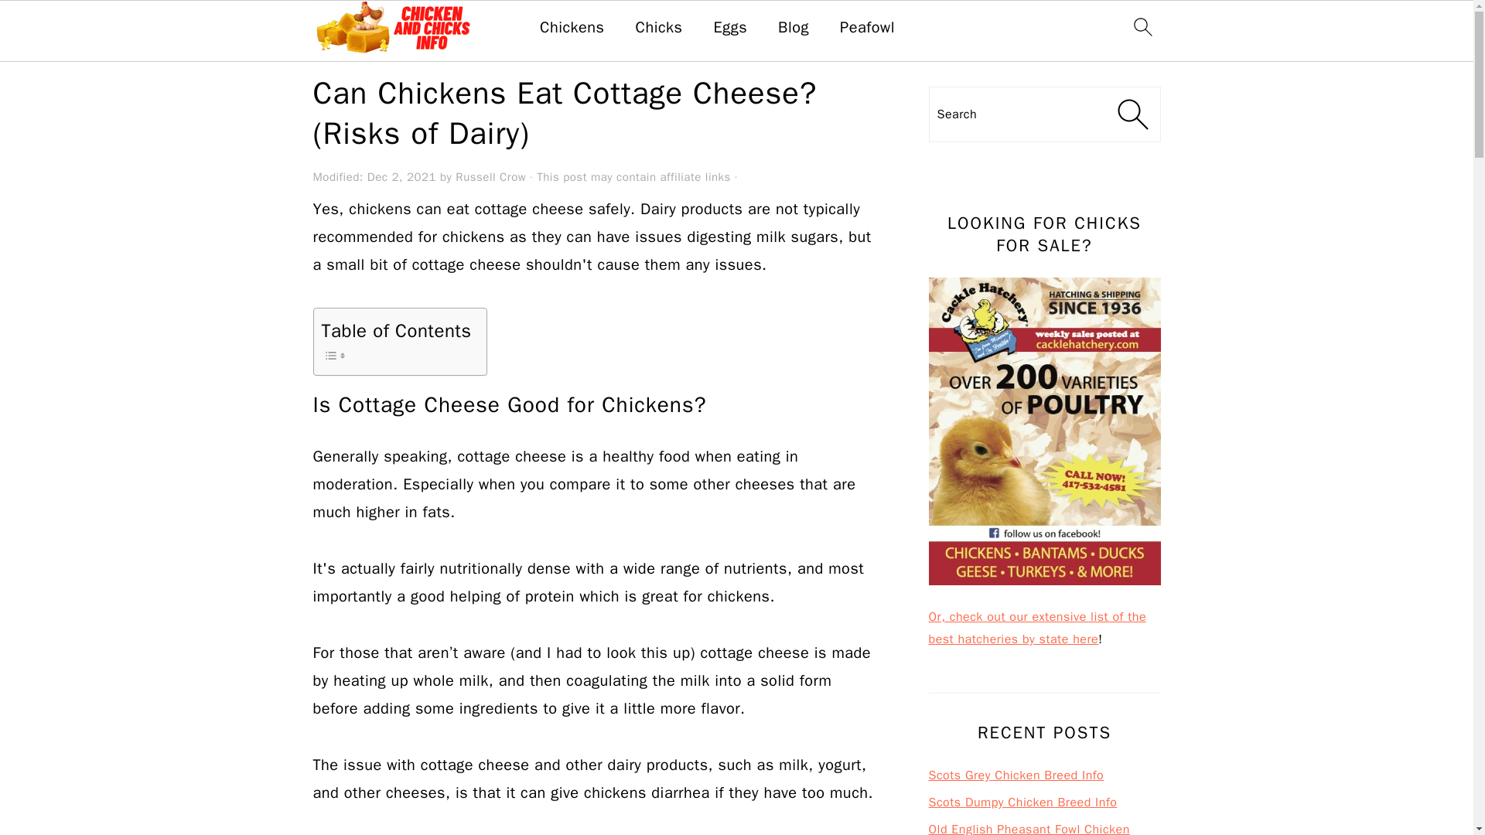  I want to click on Chicks, so click(659, 27).